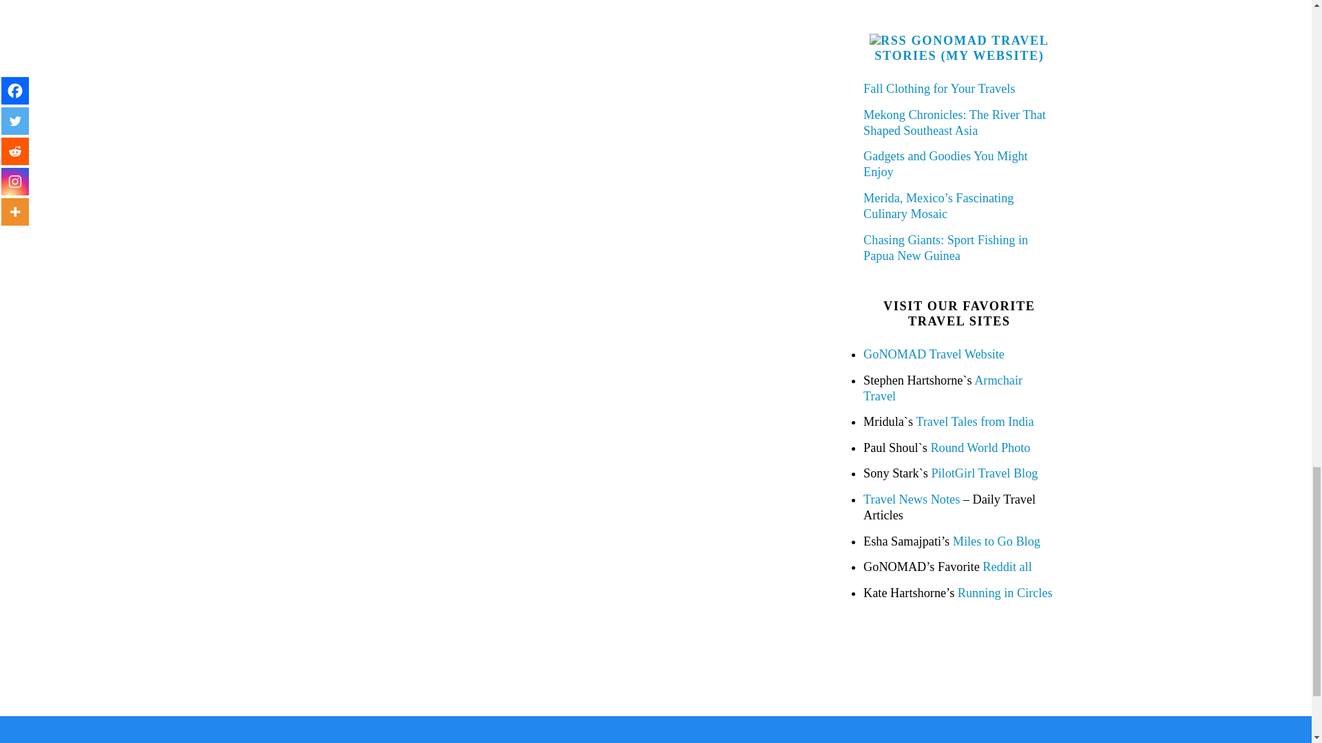 This screenshot has width=1322, height=743. What do you see at coordinates (954, 122) in the screenshot?
I see `Mekong Chronicles: The River That Shaped Southeast Asia` at bounding box center [954, 122].